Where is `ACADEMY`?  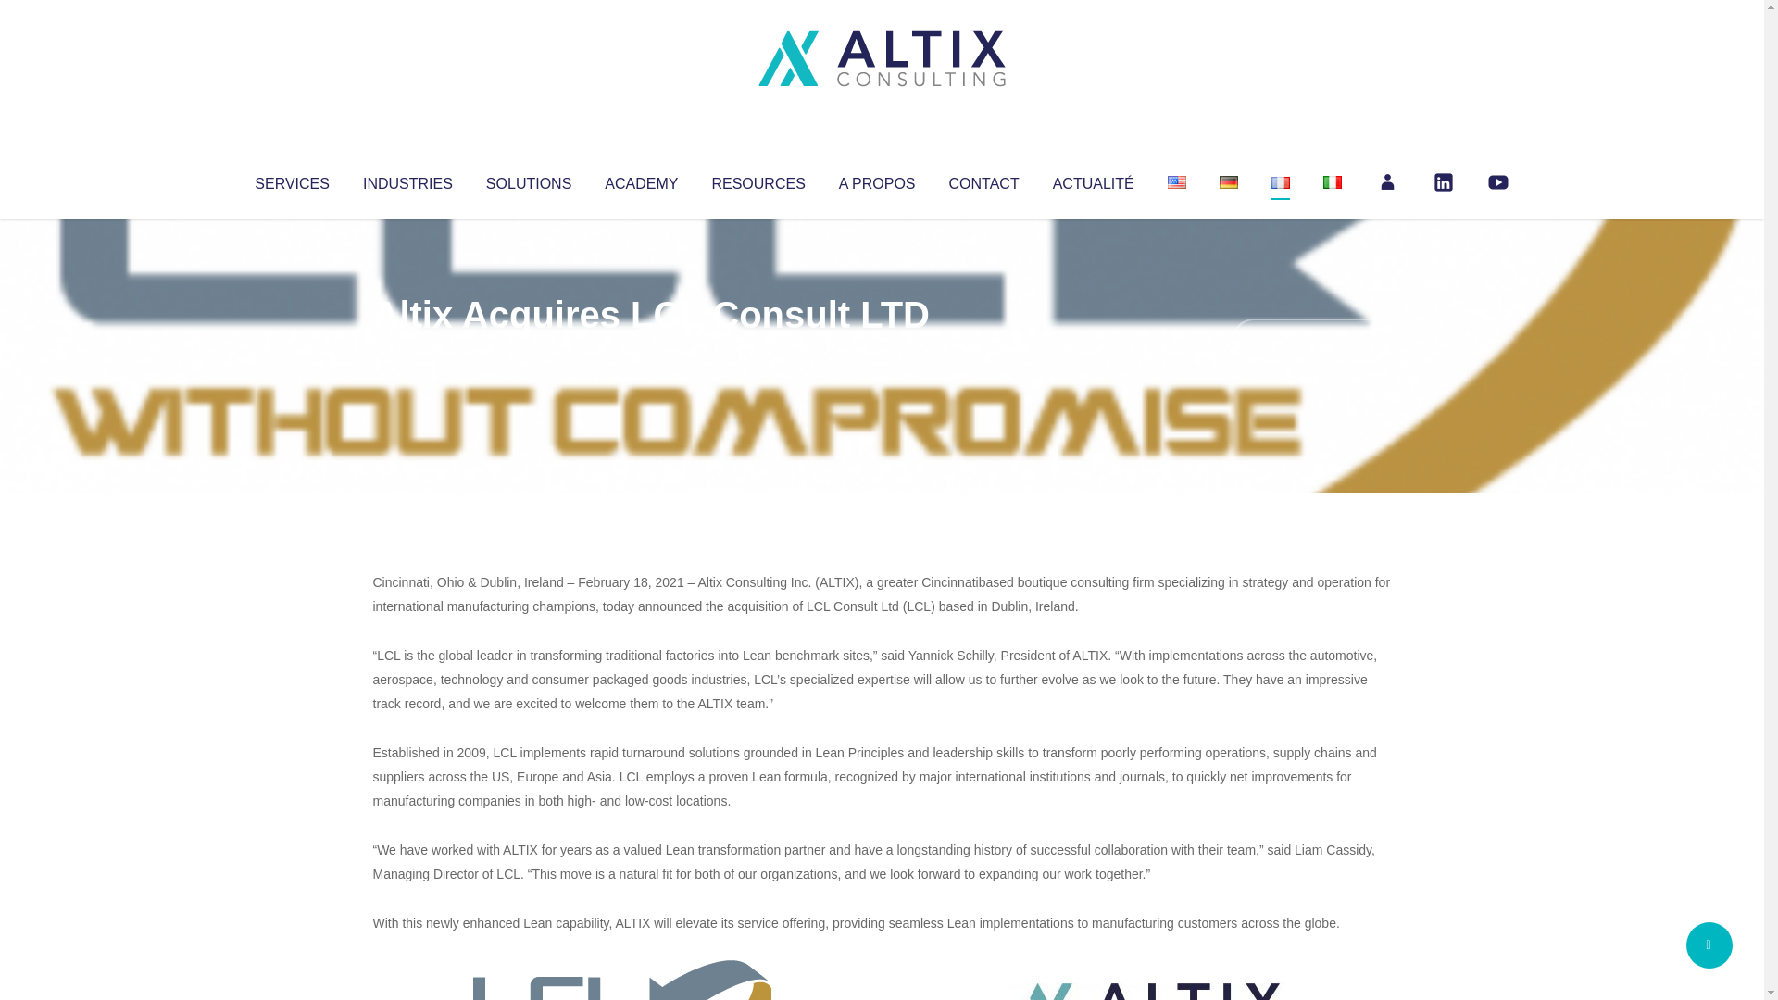 ACADEMY is located at coordinates (641, 180).